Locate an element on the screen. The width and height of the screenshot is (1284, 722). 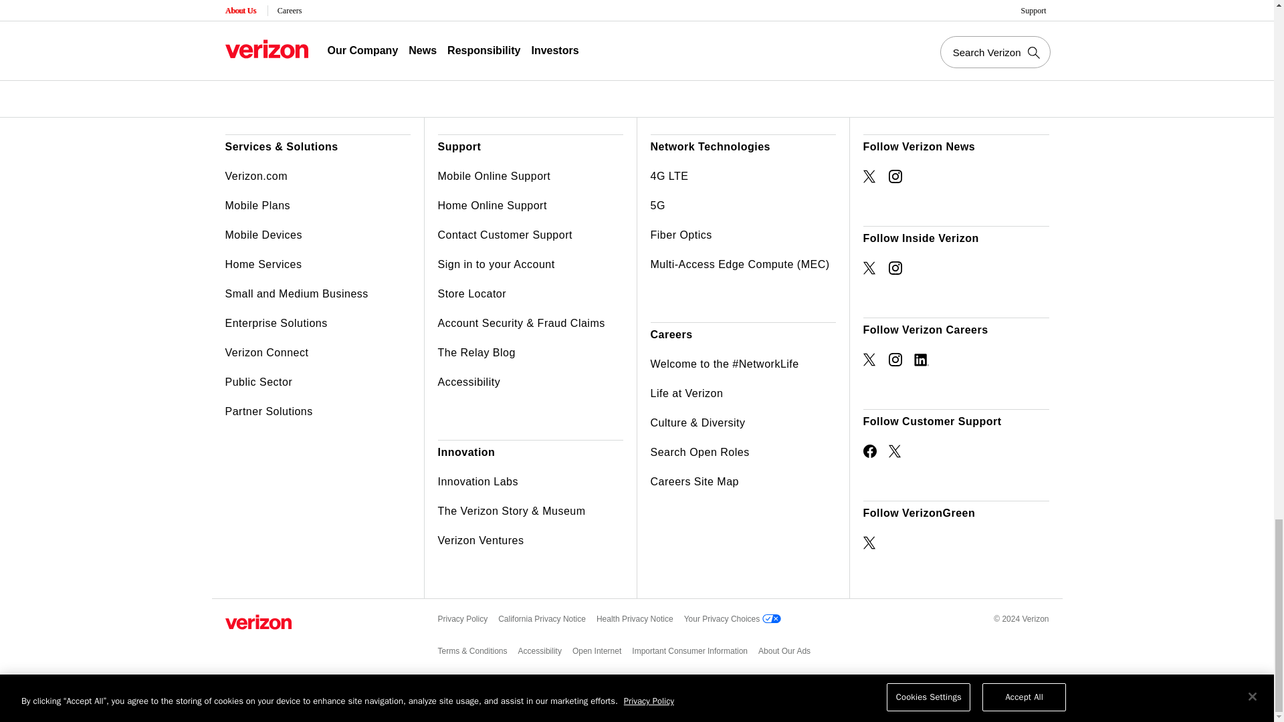
Opens New Window is located at coordinates (869, 267).